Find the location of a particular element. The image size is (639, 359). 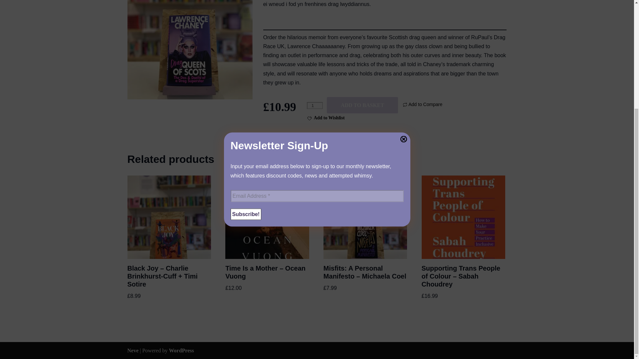

1 is located at coordinates (315, 105).